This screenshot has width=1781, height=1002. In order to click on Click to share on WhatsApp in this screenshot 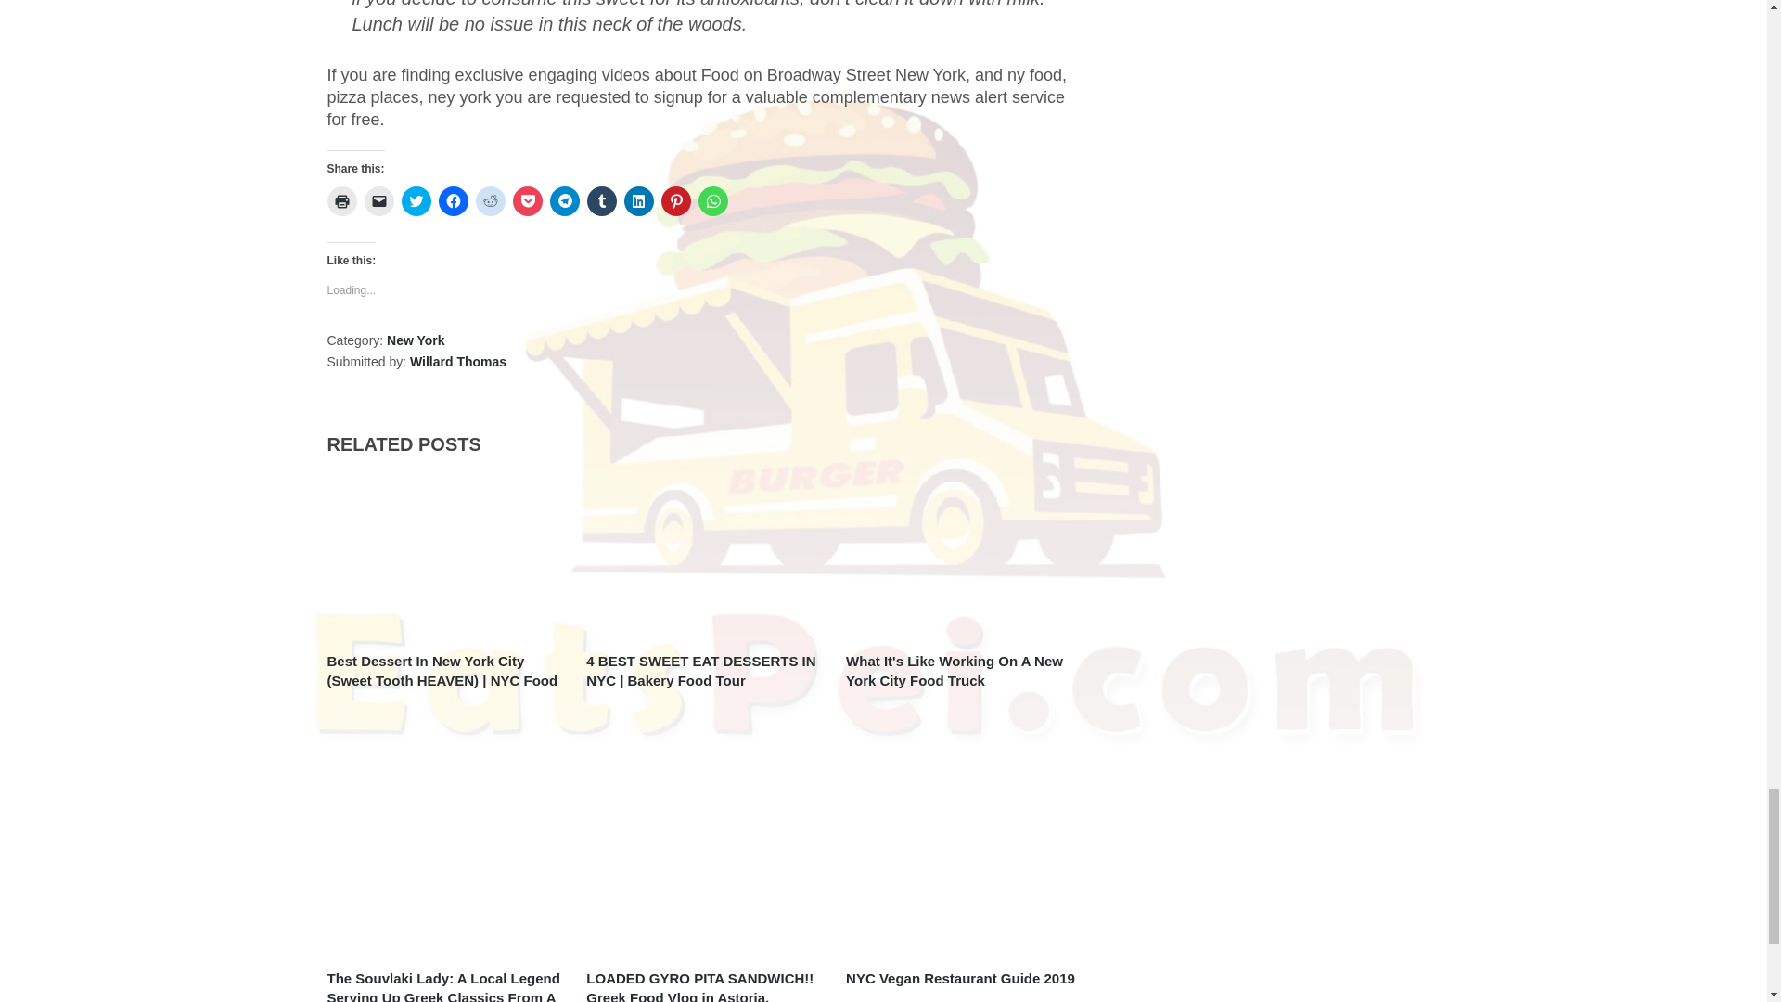, I will do `click(712, 200)`.